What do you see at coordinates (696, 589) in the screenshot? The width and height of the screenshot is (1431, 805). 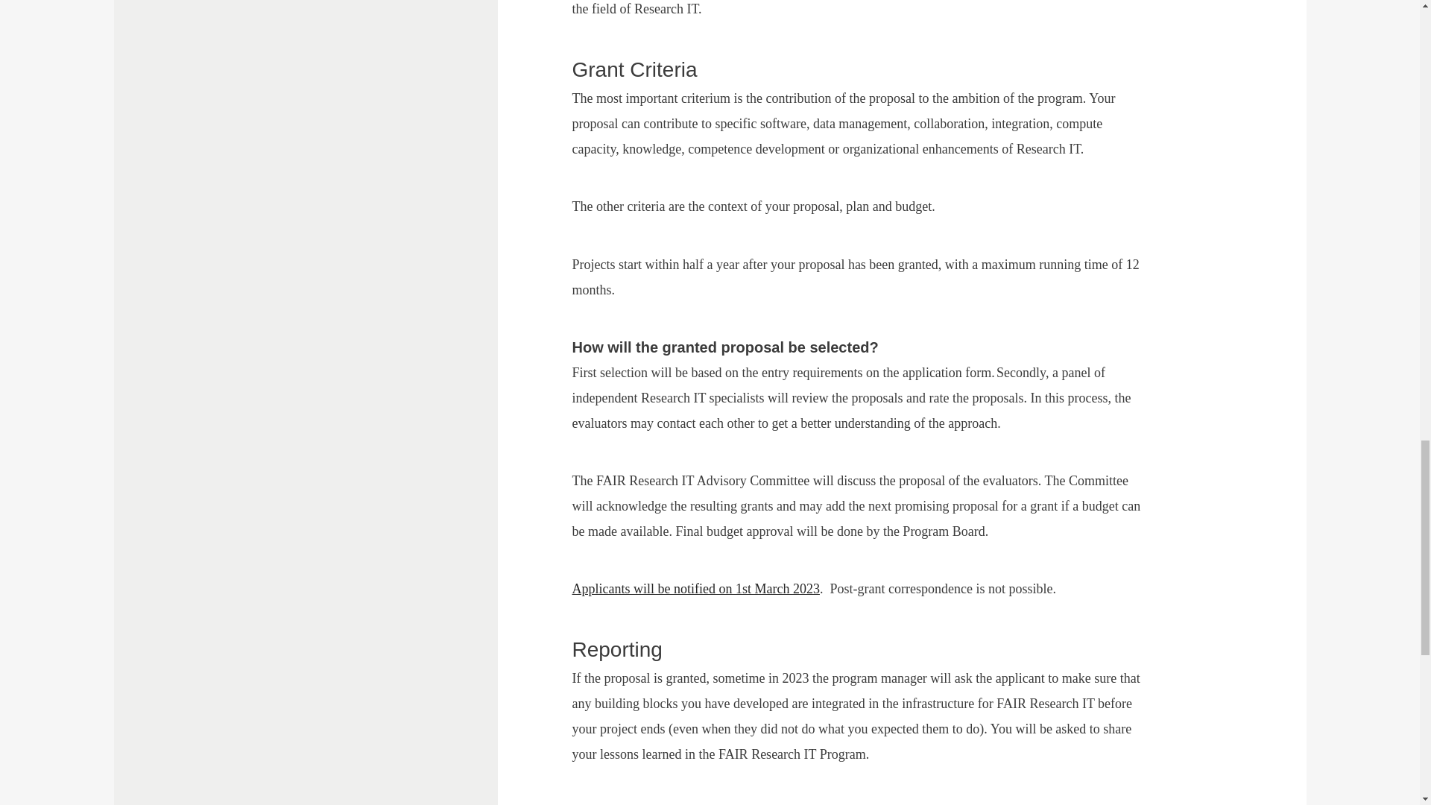 I see `Applicants will be notified on 1st March 2023` at bounding box center [696, 589].